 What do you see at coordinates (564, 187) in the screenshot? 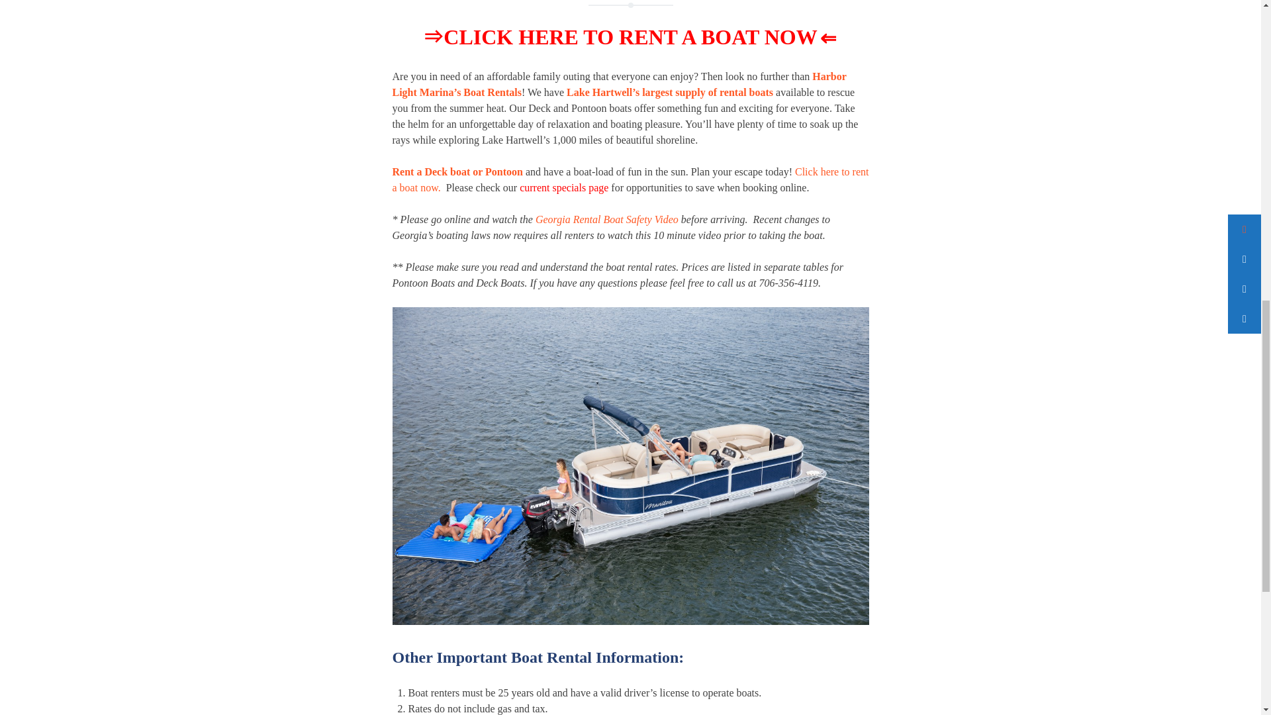
I see `current specials page` at bounding box center [564, 187].